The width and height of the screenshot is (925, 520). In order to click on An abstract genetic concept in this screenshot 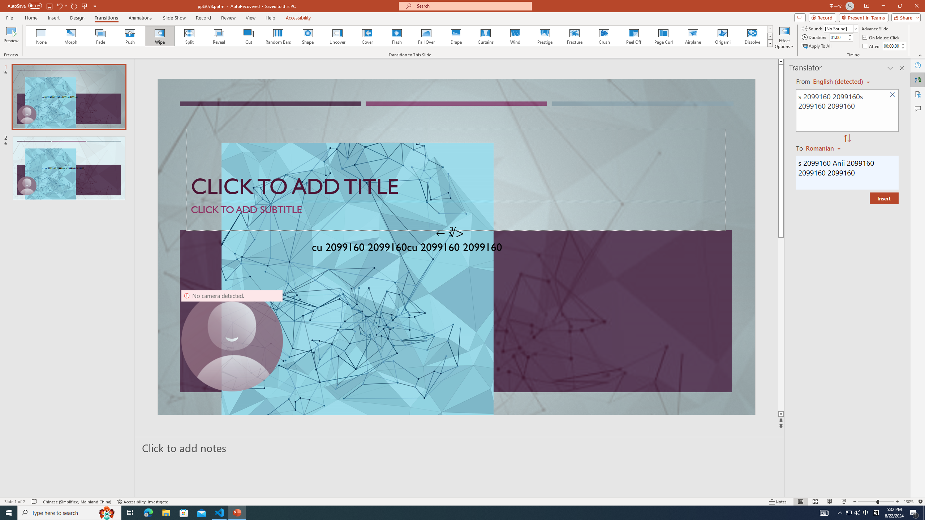, I will do `click(456, 247)`.